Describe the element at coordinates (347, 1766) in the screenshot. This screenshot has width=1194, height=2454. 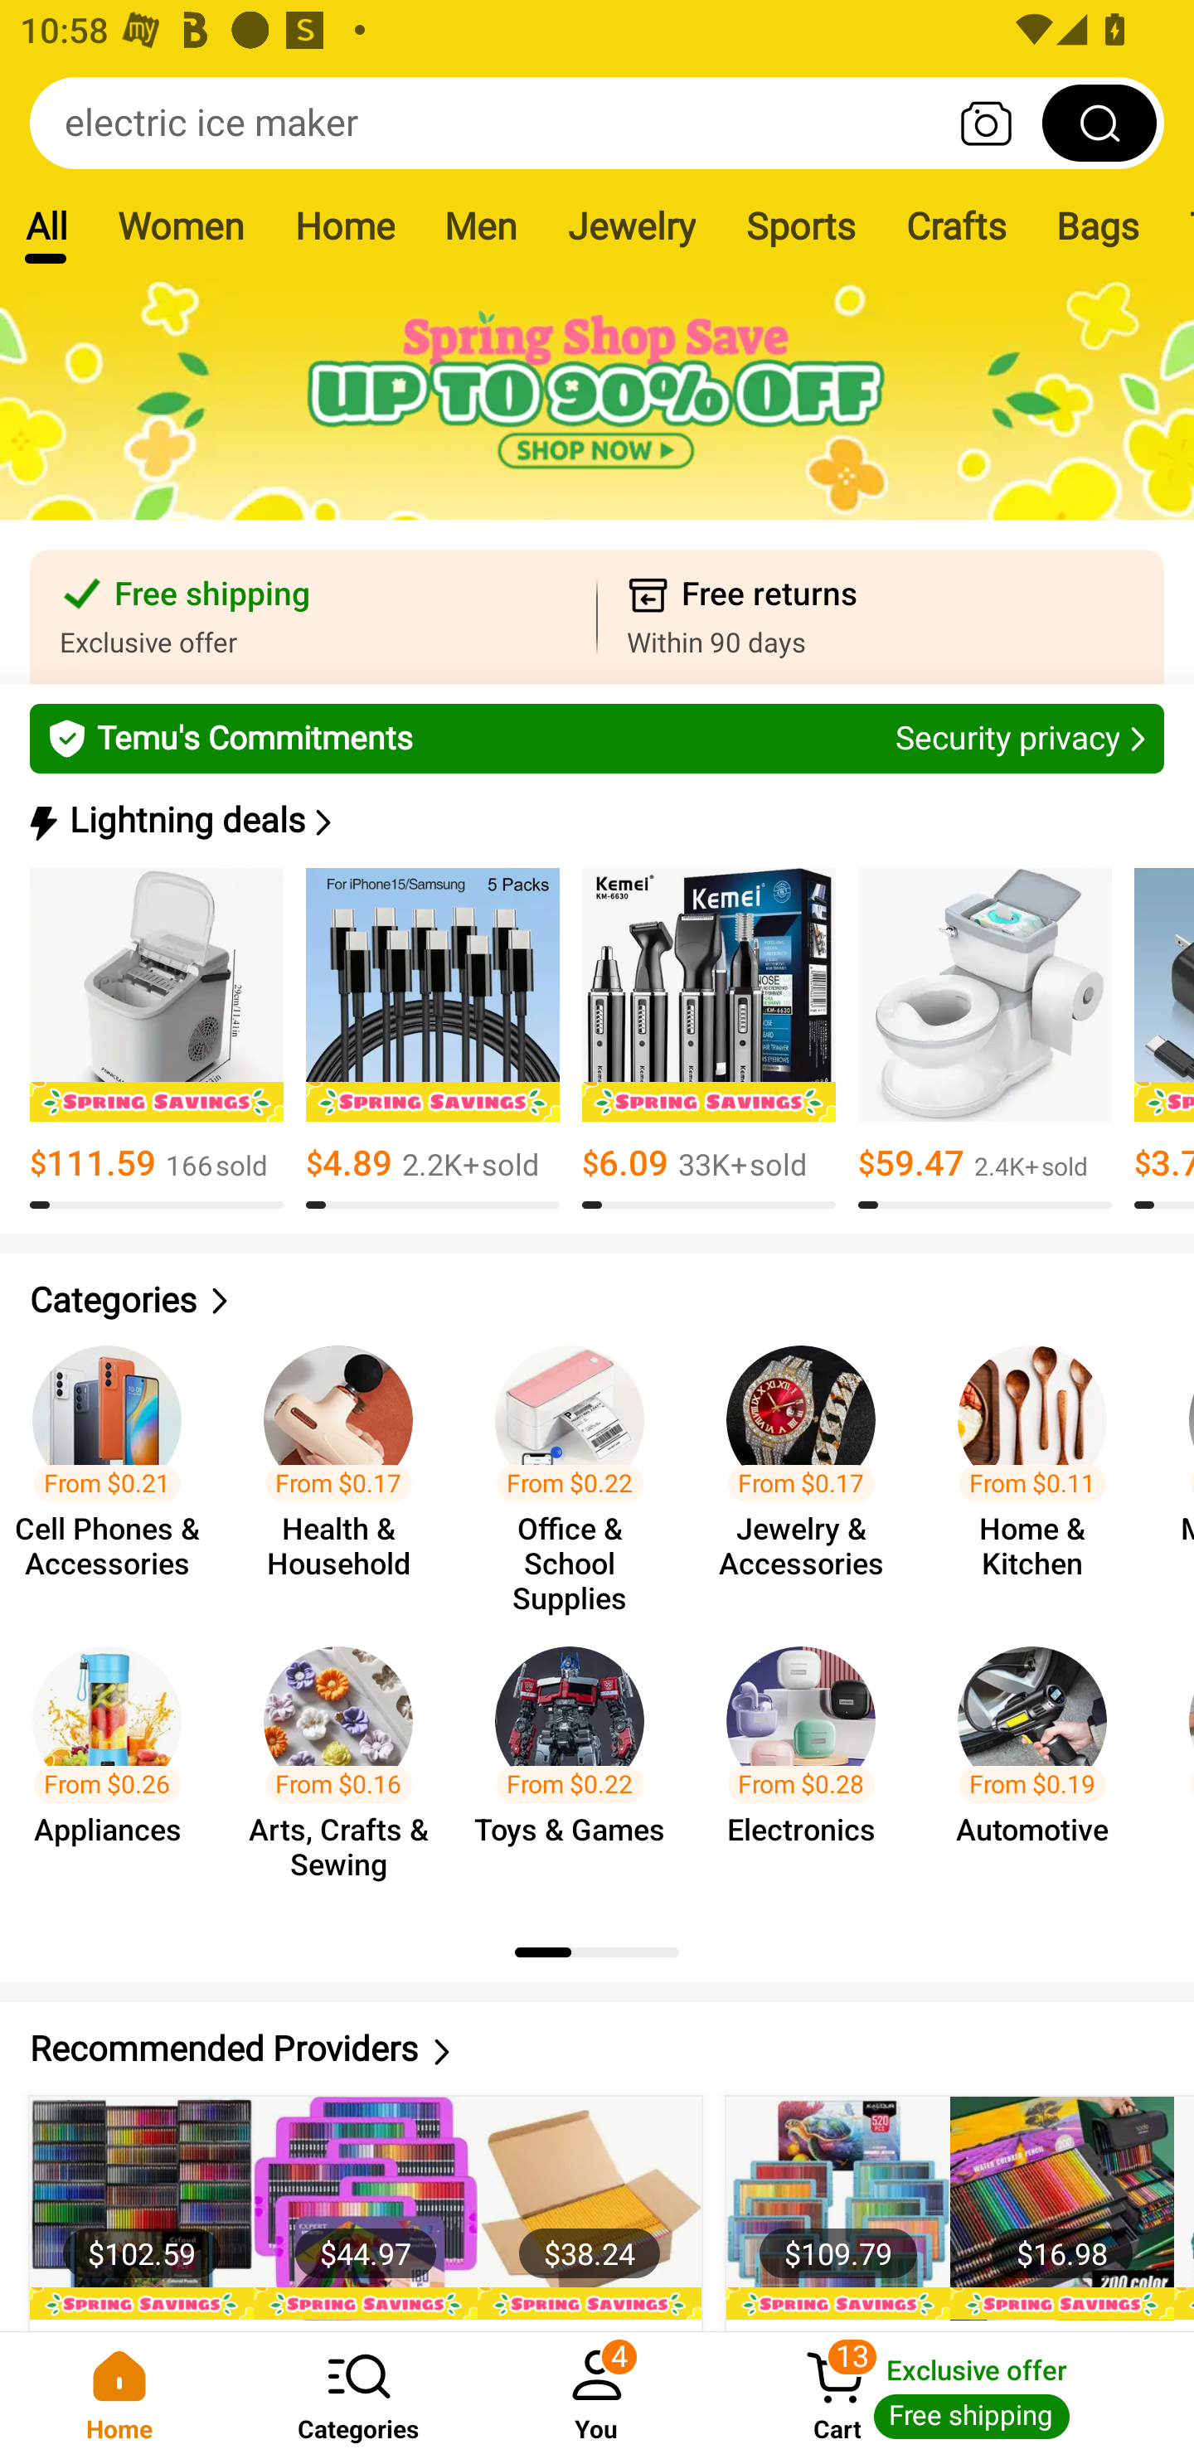
I see `From $0.16 Arts, Crafts & Sewing` at that location.